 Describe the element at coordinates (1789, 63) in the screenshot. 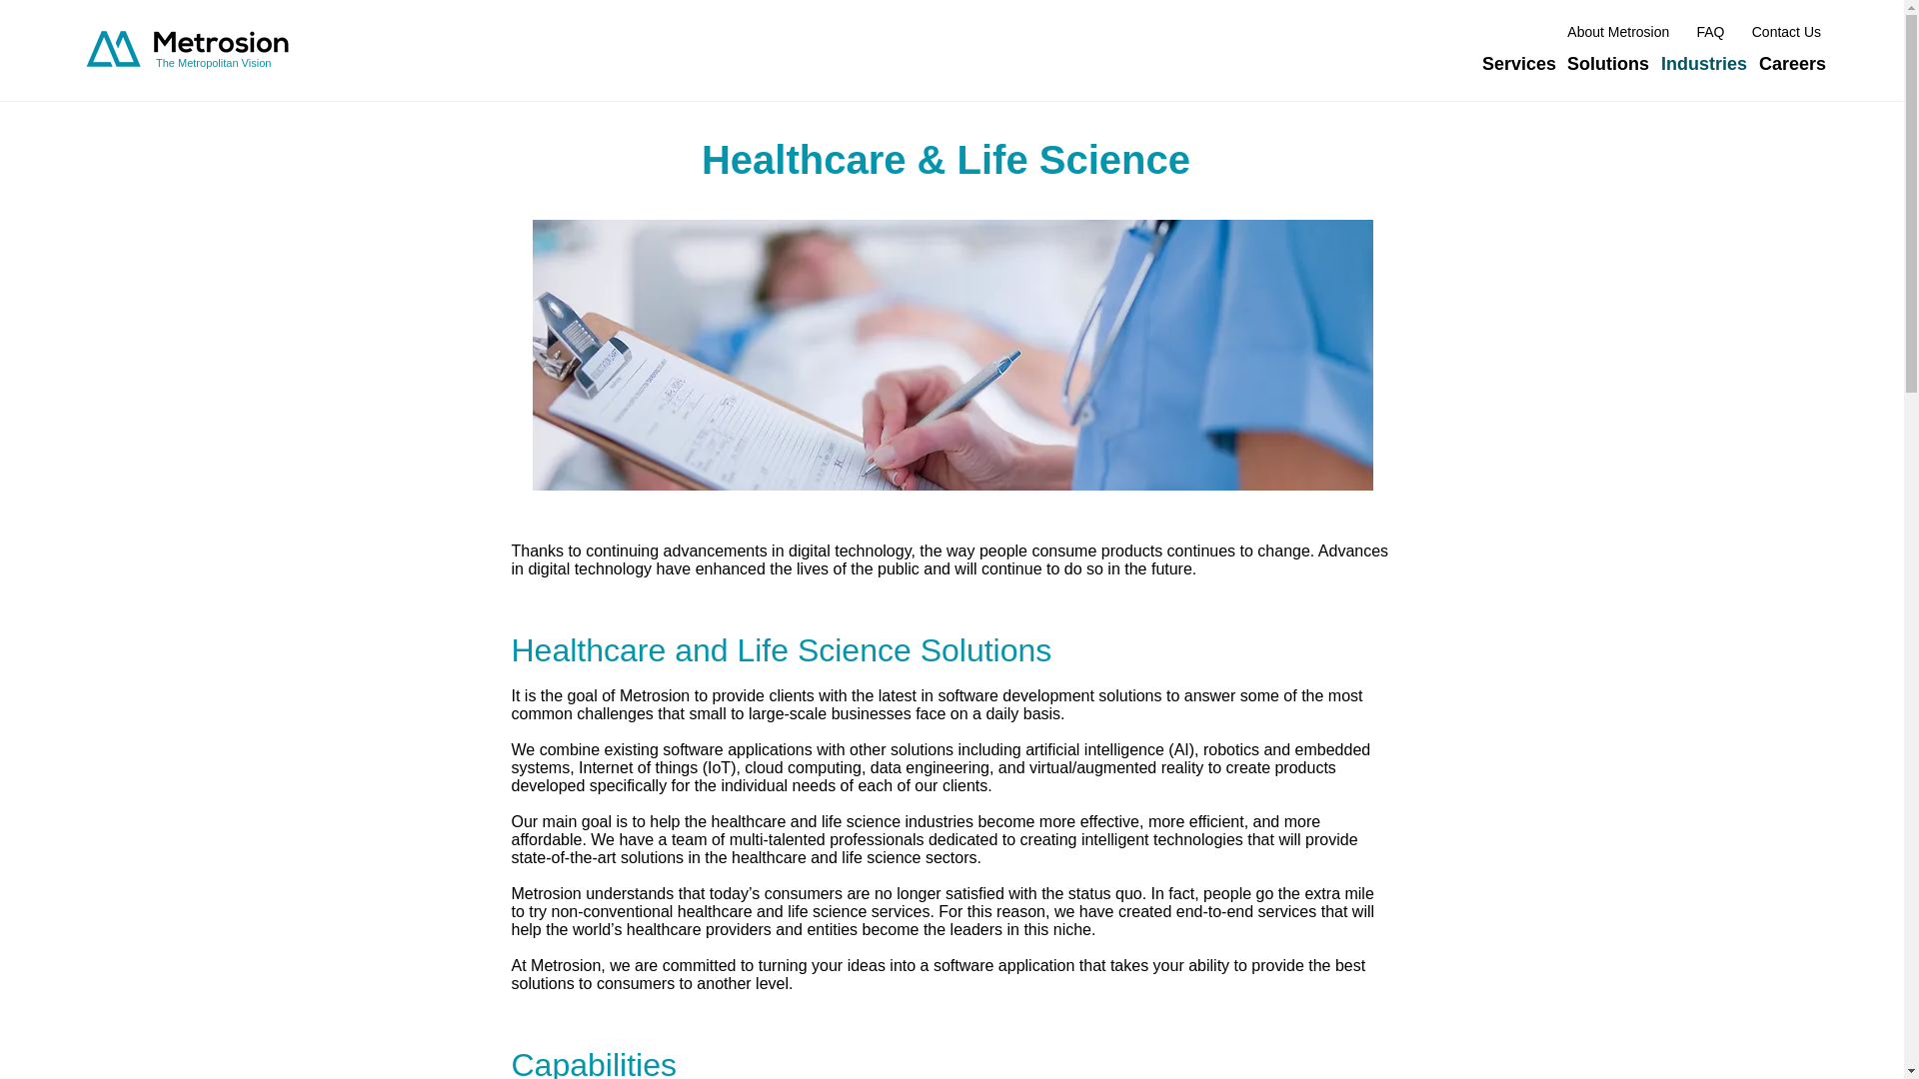

I see `Careers` at that location.